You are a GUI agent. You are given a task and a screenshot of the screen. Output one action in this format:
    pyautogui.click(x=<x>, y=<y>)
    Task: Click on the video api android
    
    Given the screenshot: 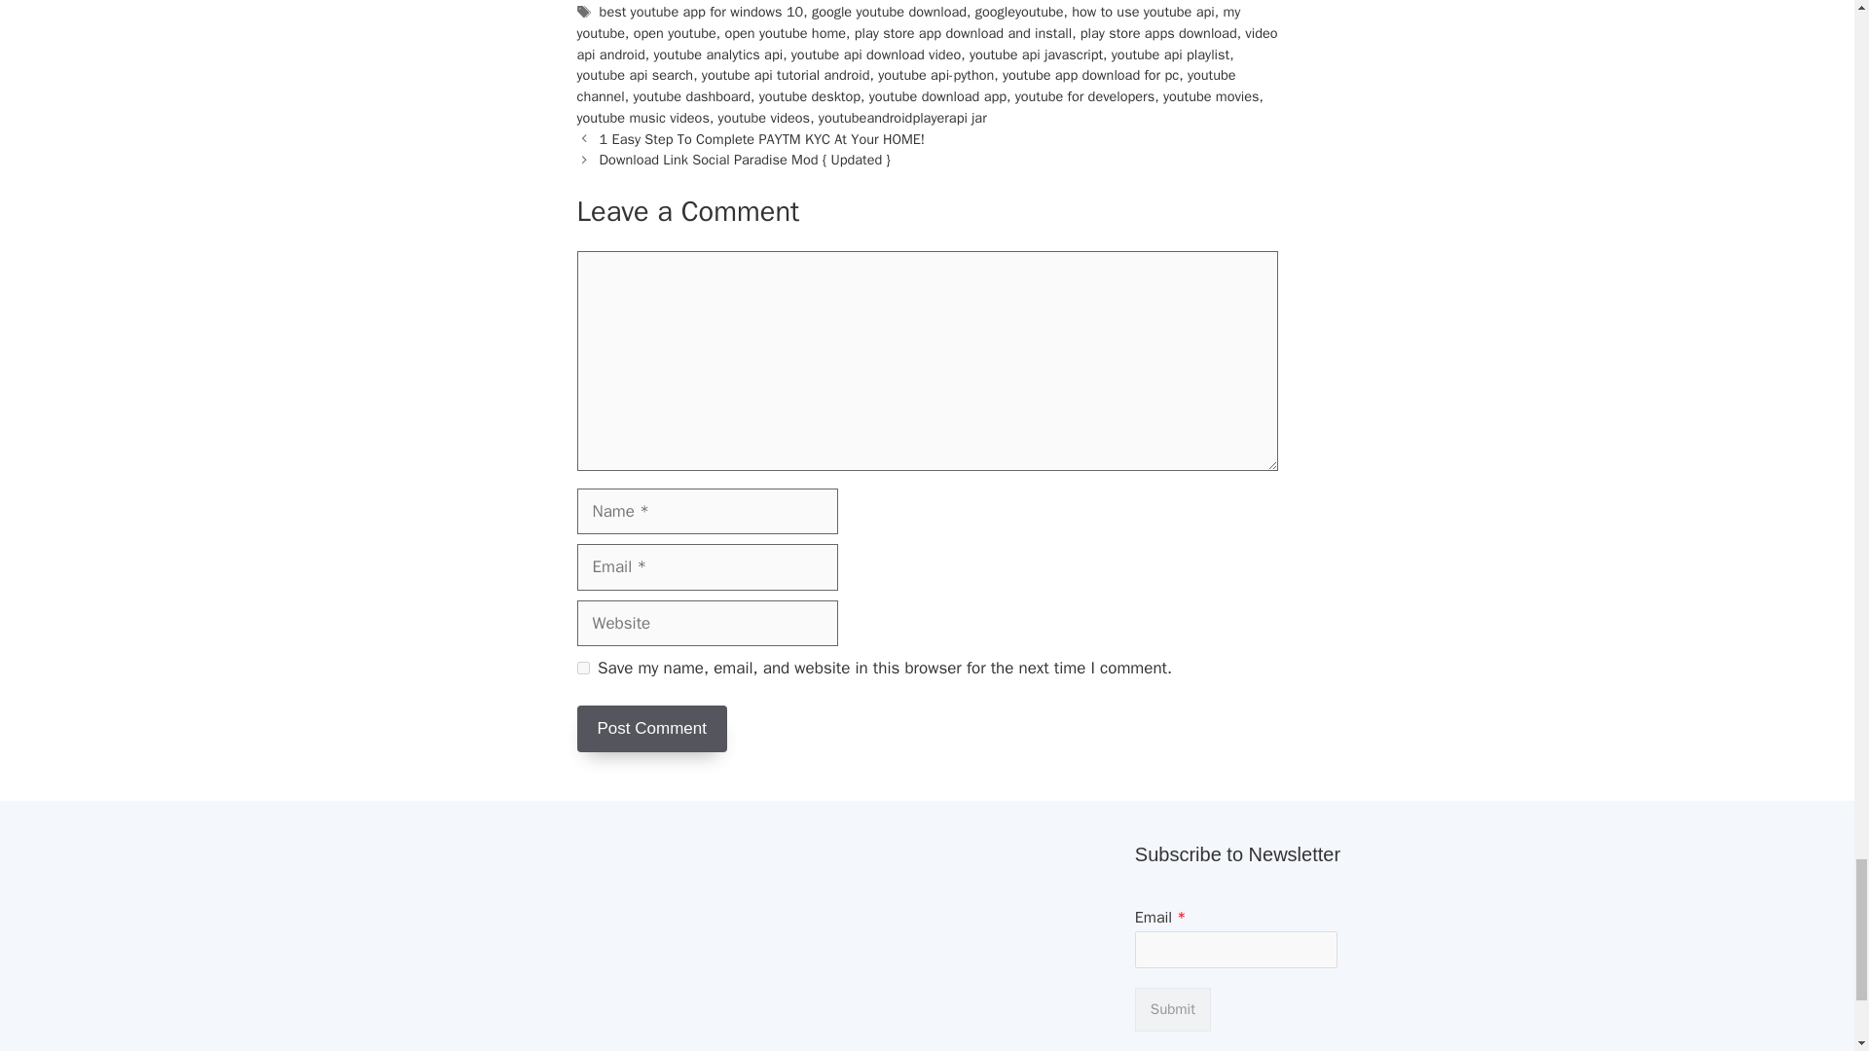 What is the action you would take?
    pyautogui.click(x=926, y=43)
    